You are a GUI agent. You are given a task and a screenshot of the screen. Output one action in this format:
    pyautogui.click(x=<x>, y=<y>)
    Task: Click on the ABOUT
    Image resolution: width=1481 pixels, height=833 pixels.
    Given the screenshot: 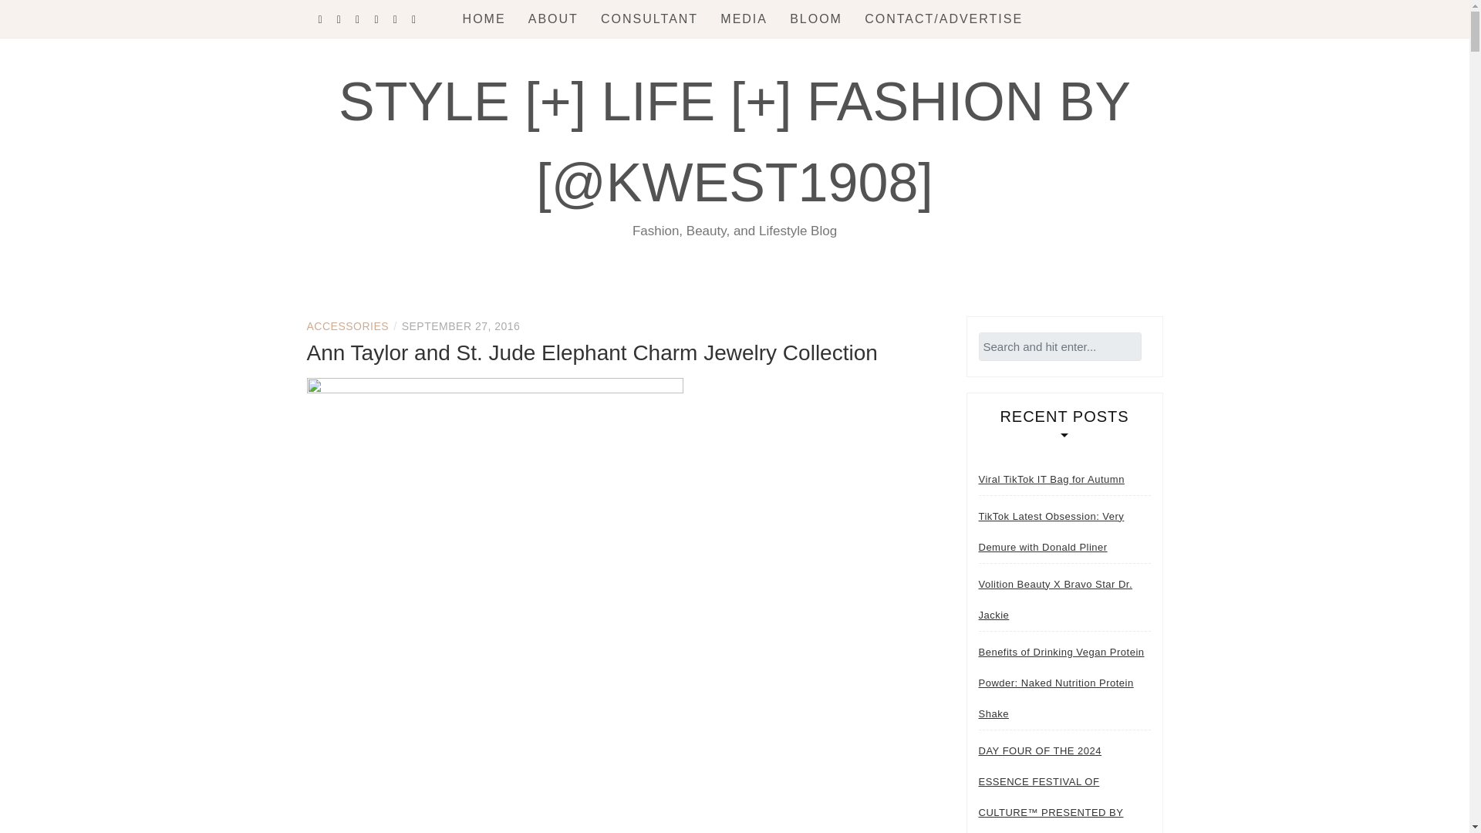 What is the action you would take?
    pyautogui.click(x=554, y=19)
    